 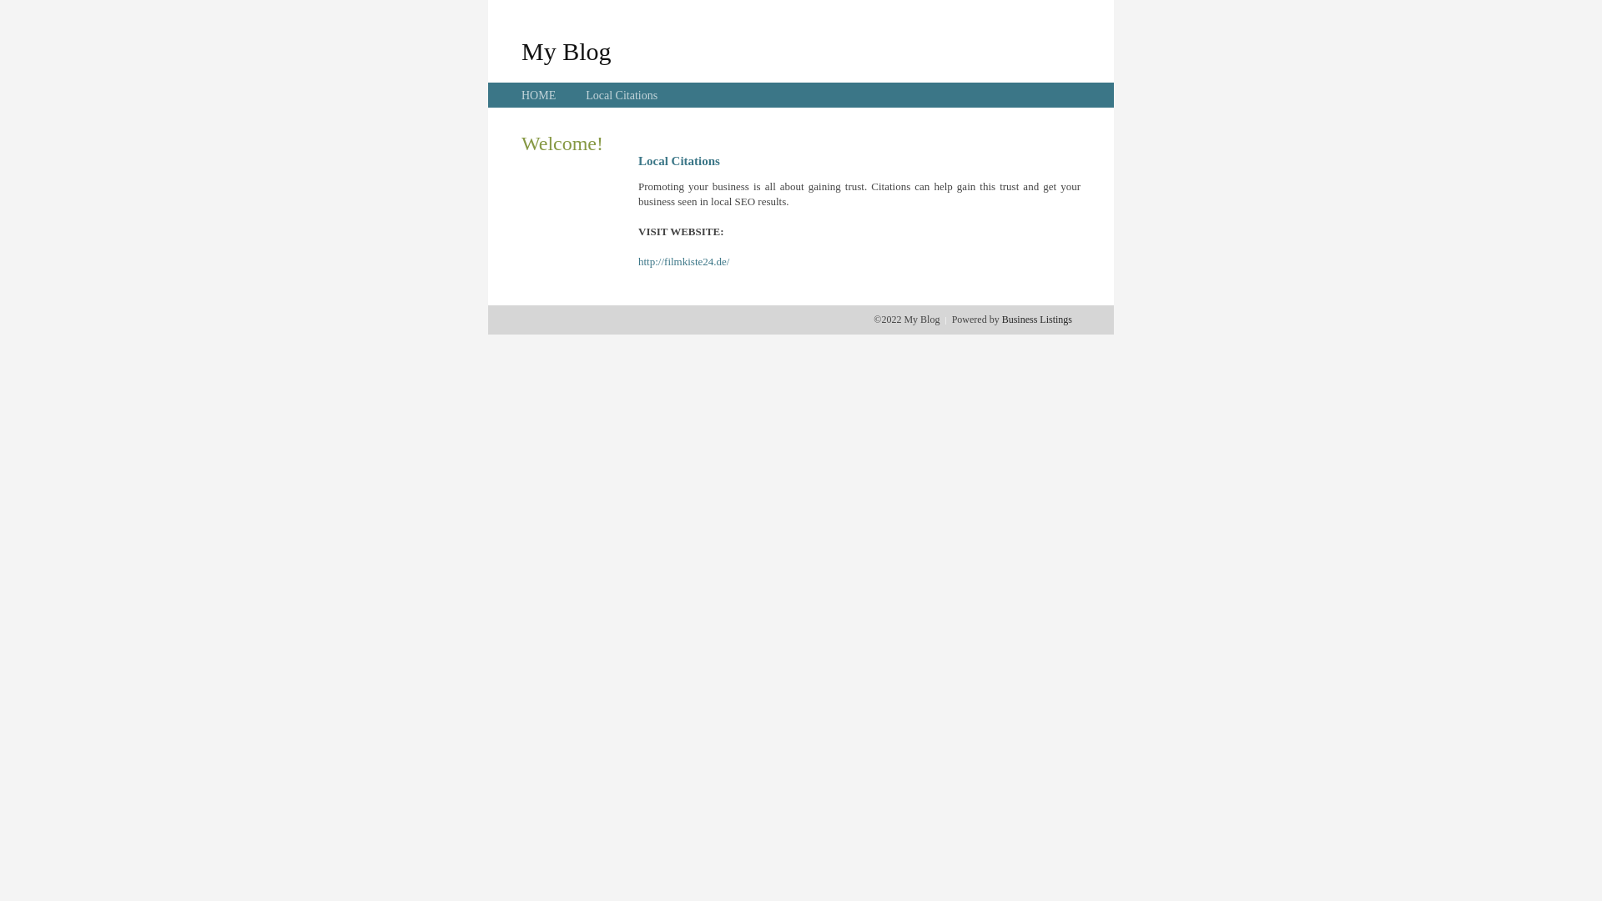 What do you see at coordinates (684, 262) in the screenshot?
I see `http://filmkiste24.de/` at bounding box center [684, 262].